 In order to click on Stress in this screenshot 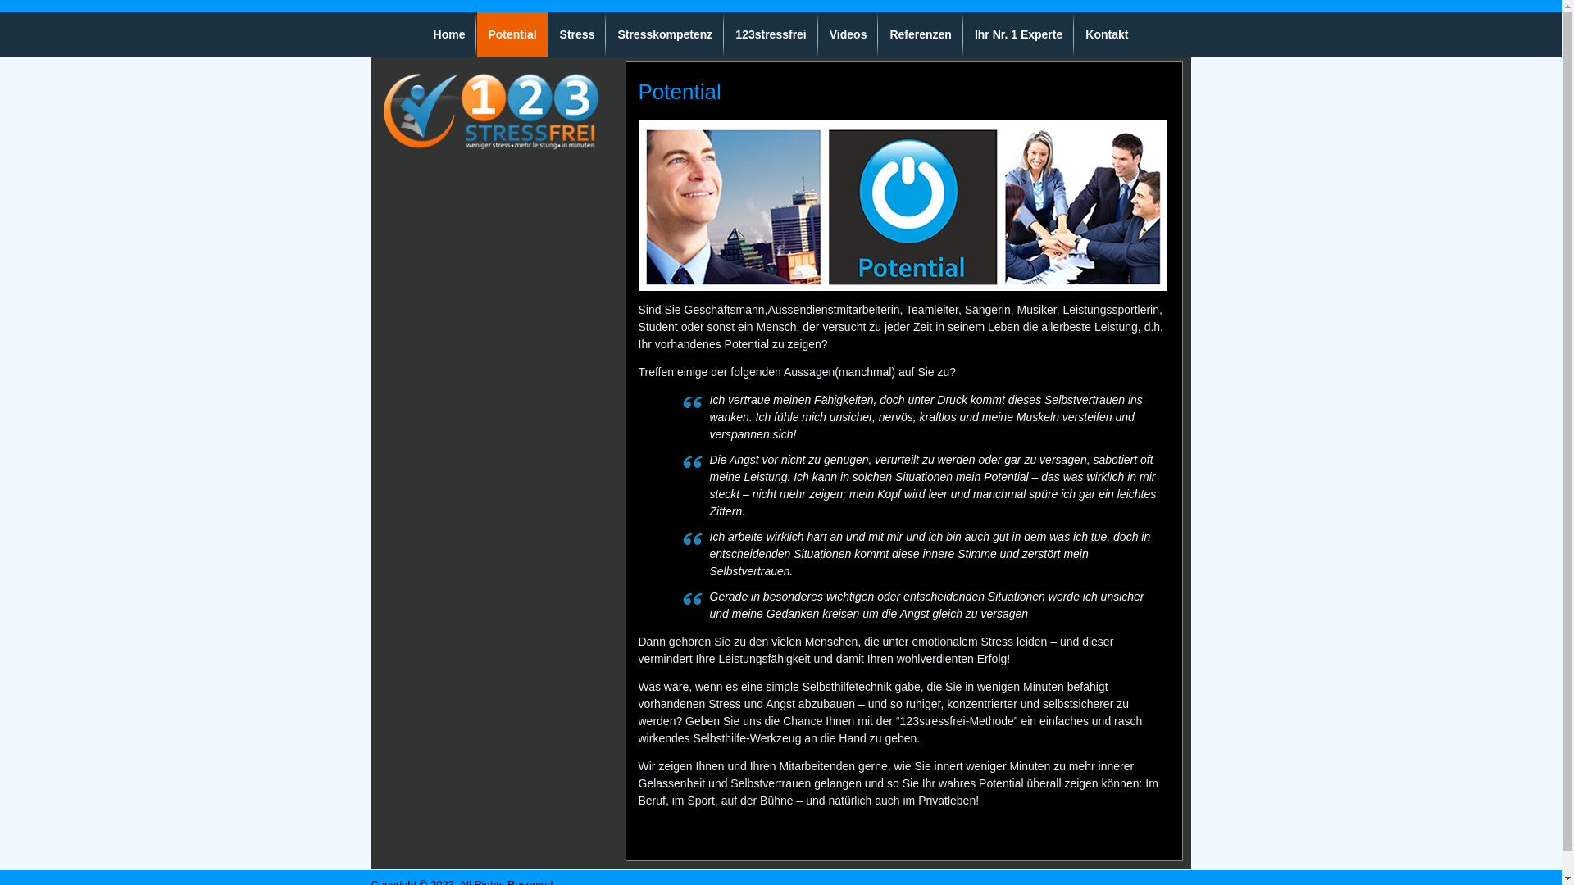, I will do `click(577, 34)`.